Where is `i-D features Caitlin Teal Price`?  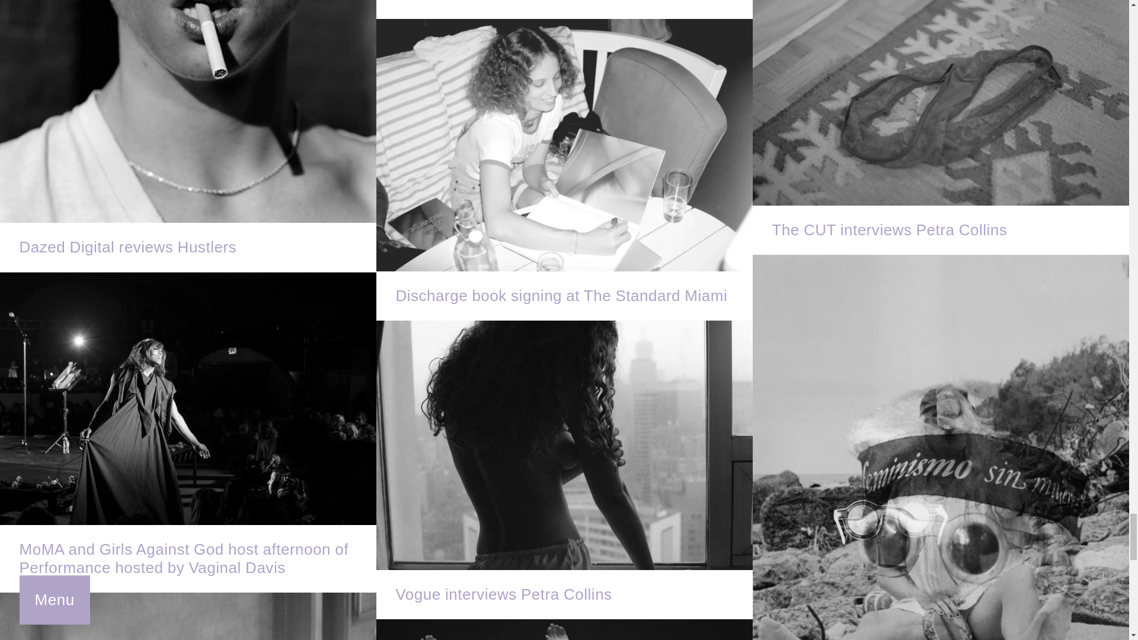
i-D features Caitlin Teal Price is located at coordinates (564, 9).